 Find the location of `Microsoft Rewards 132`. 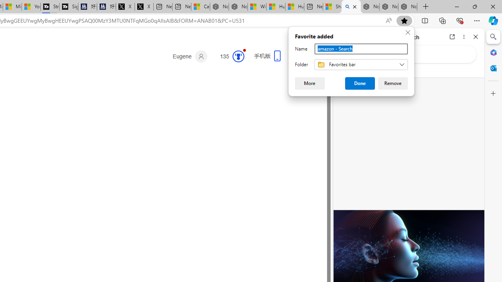

Microsoft Rewards 132 is located at coordinates (229, 56).